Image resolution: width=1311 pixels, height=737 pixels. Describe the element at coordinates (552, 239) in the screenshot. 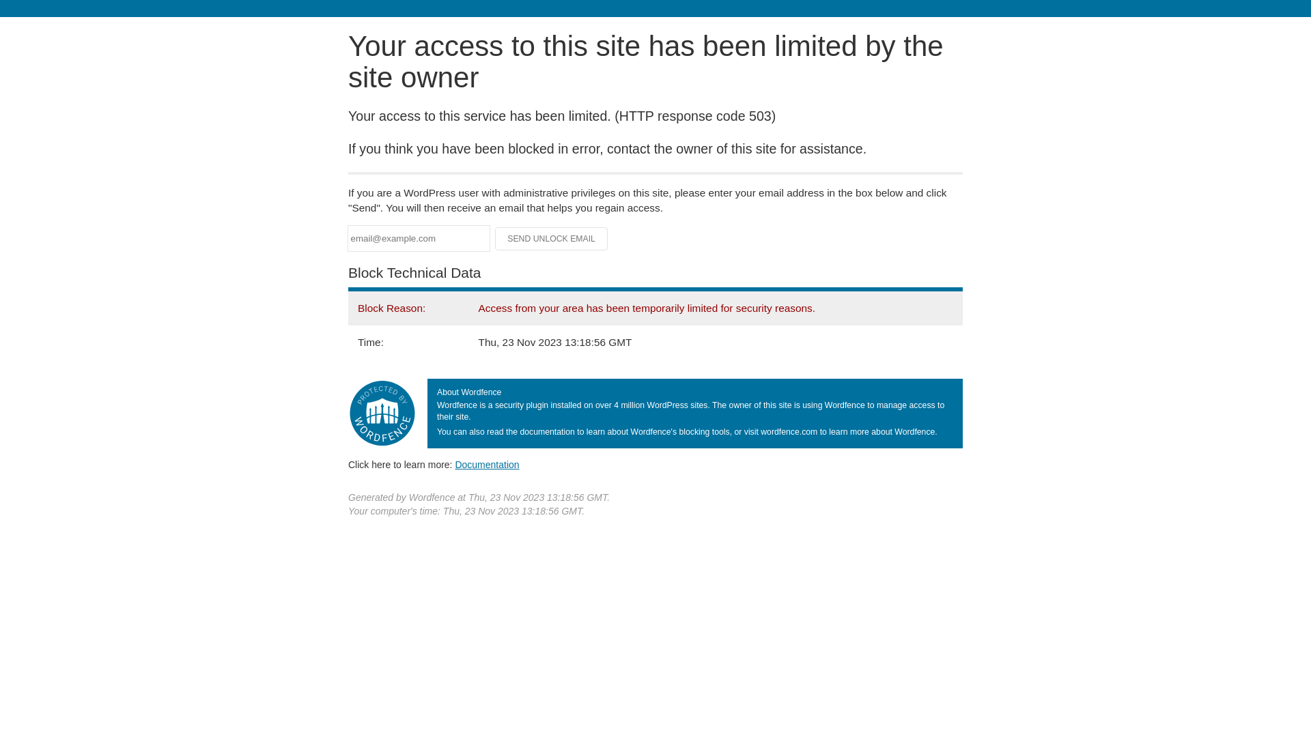

I see `Send Unlock Email` at that location.